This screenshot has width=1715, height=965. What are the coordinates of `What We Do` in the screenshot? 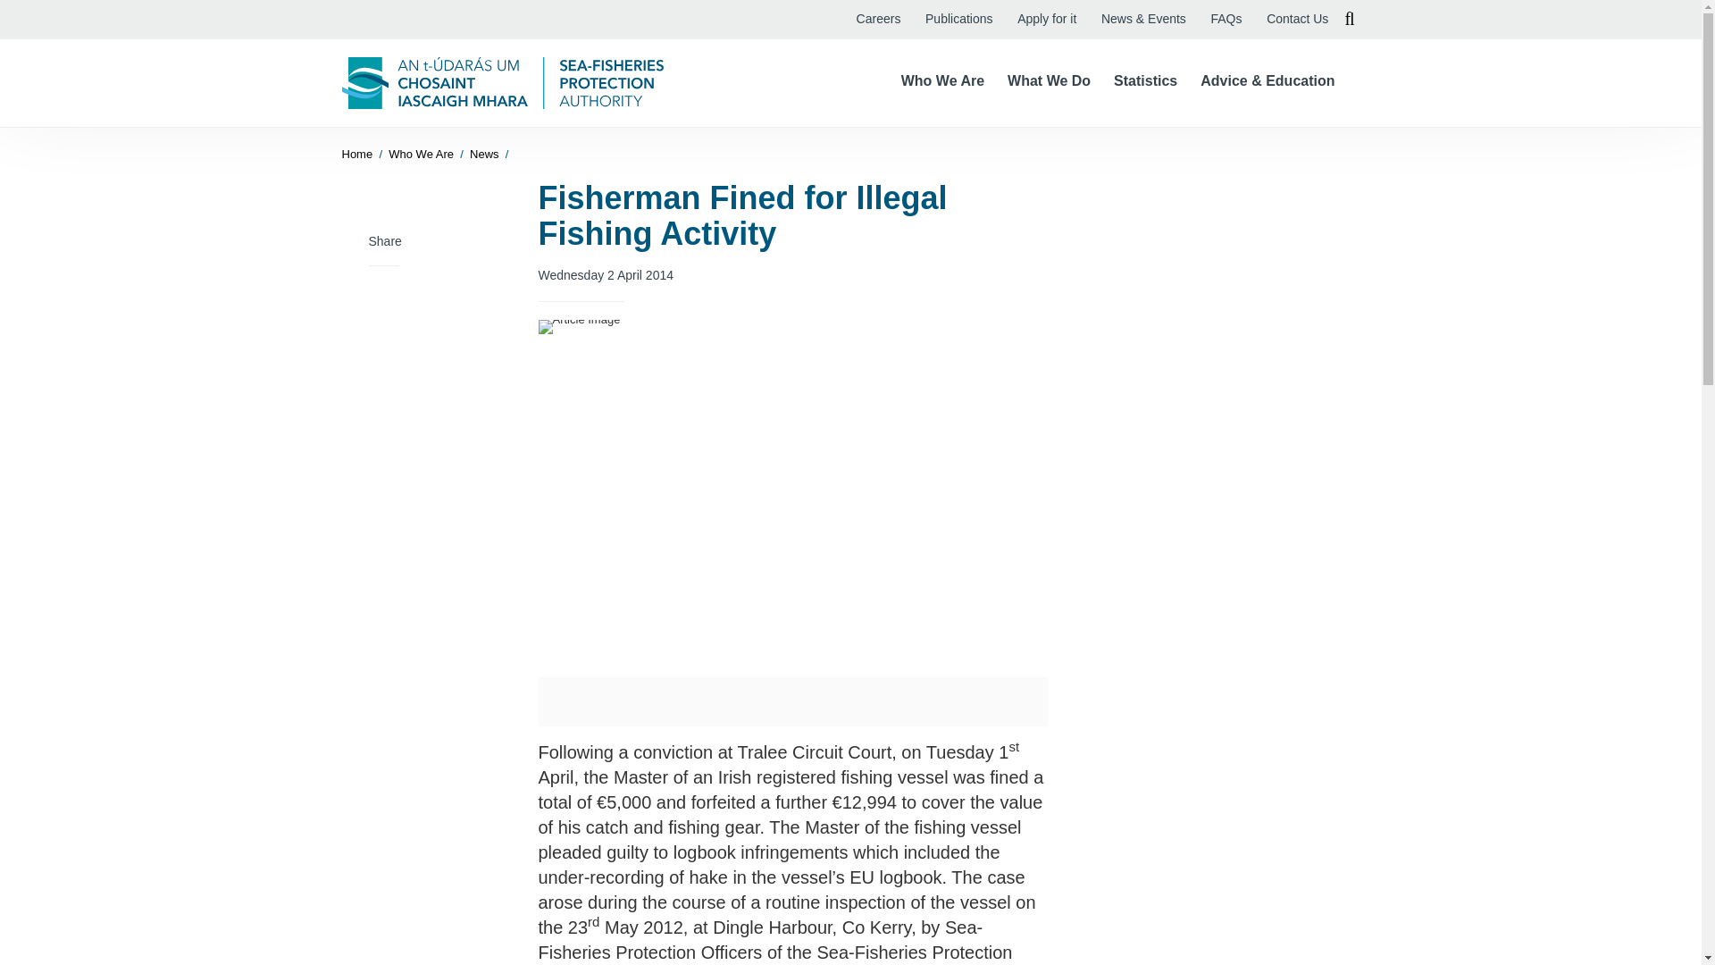 It's located at (1049, 80).